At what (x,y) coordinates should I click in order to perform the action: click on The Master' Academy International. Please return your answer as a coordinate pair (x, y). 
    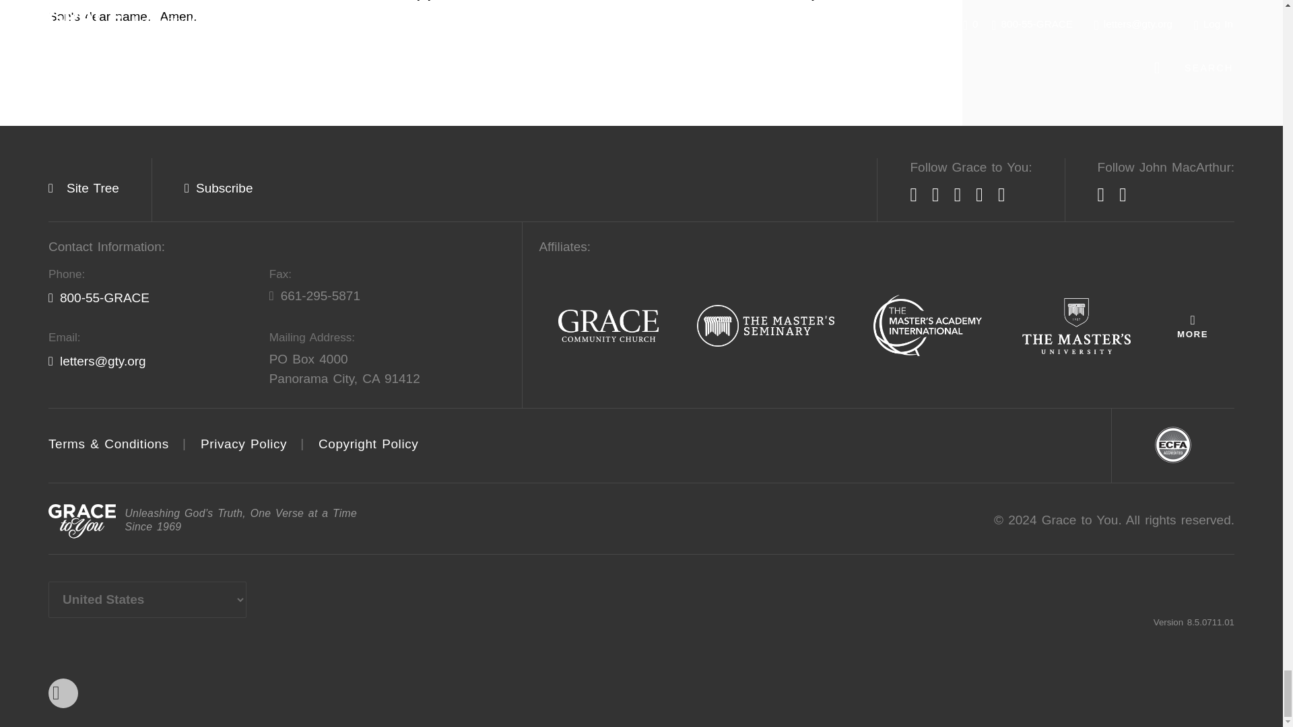
    Looking at the image, I should click on (927, 326).